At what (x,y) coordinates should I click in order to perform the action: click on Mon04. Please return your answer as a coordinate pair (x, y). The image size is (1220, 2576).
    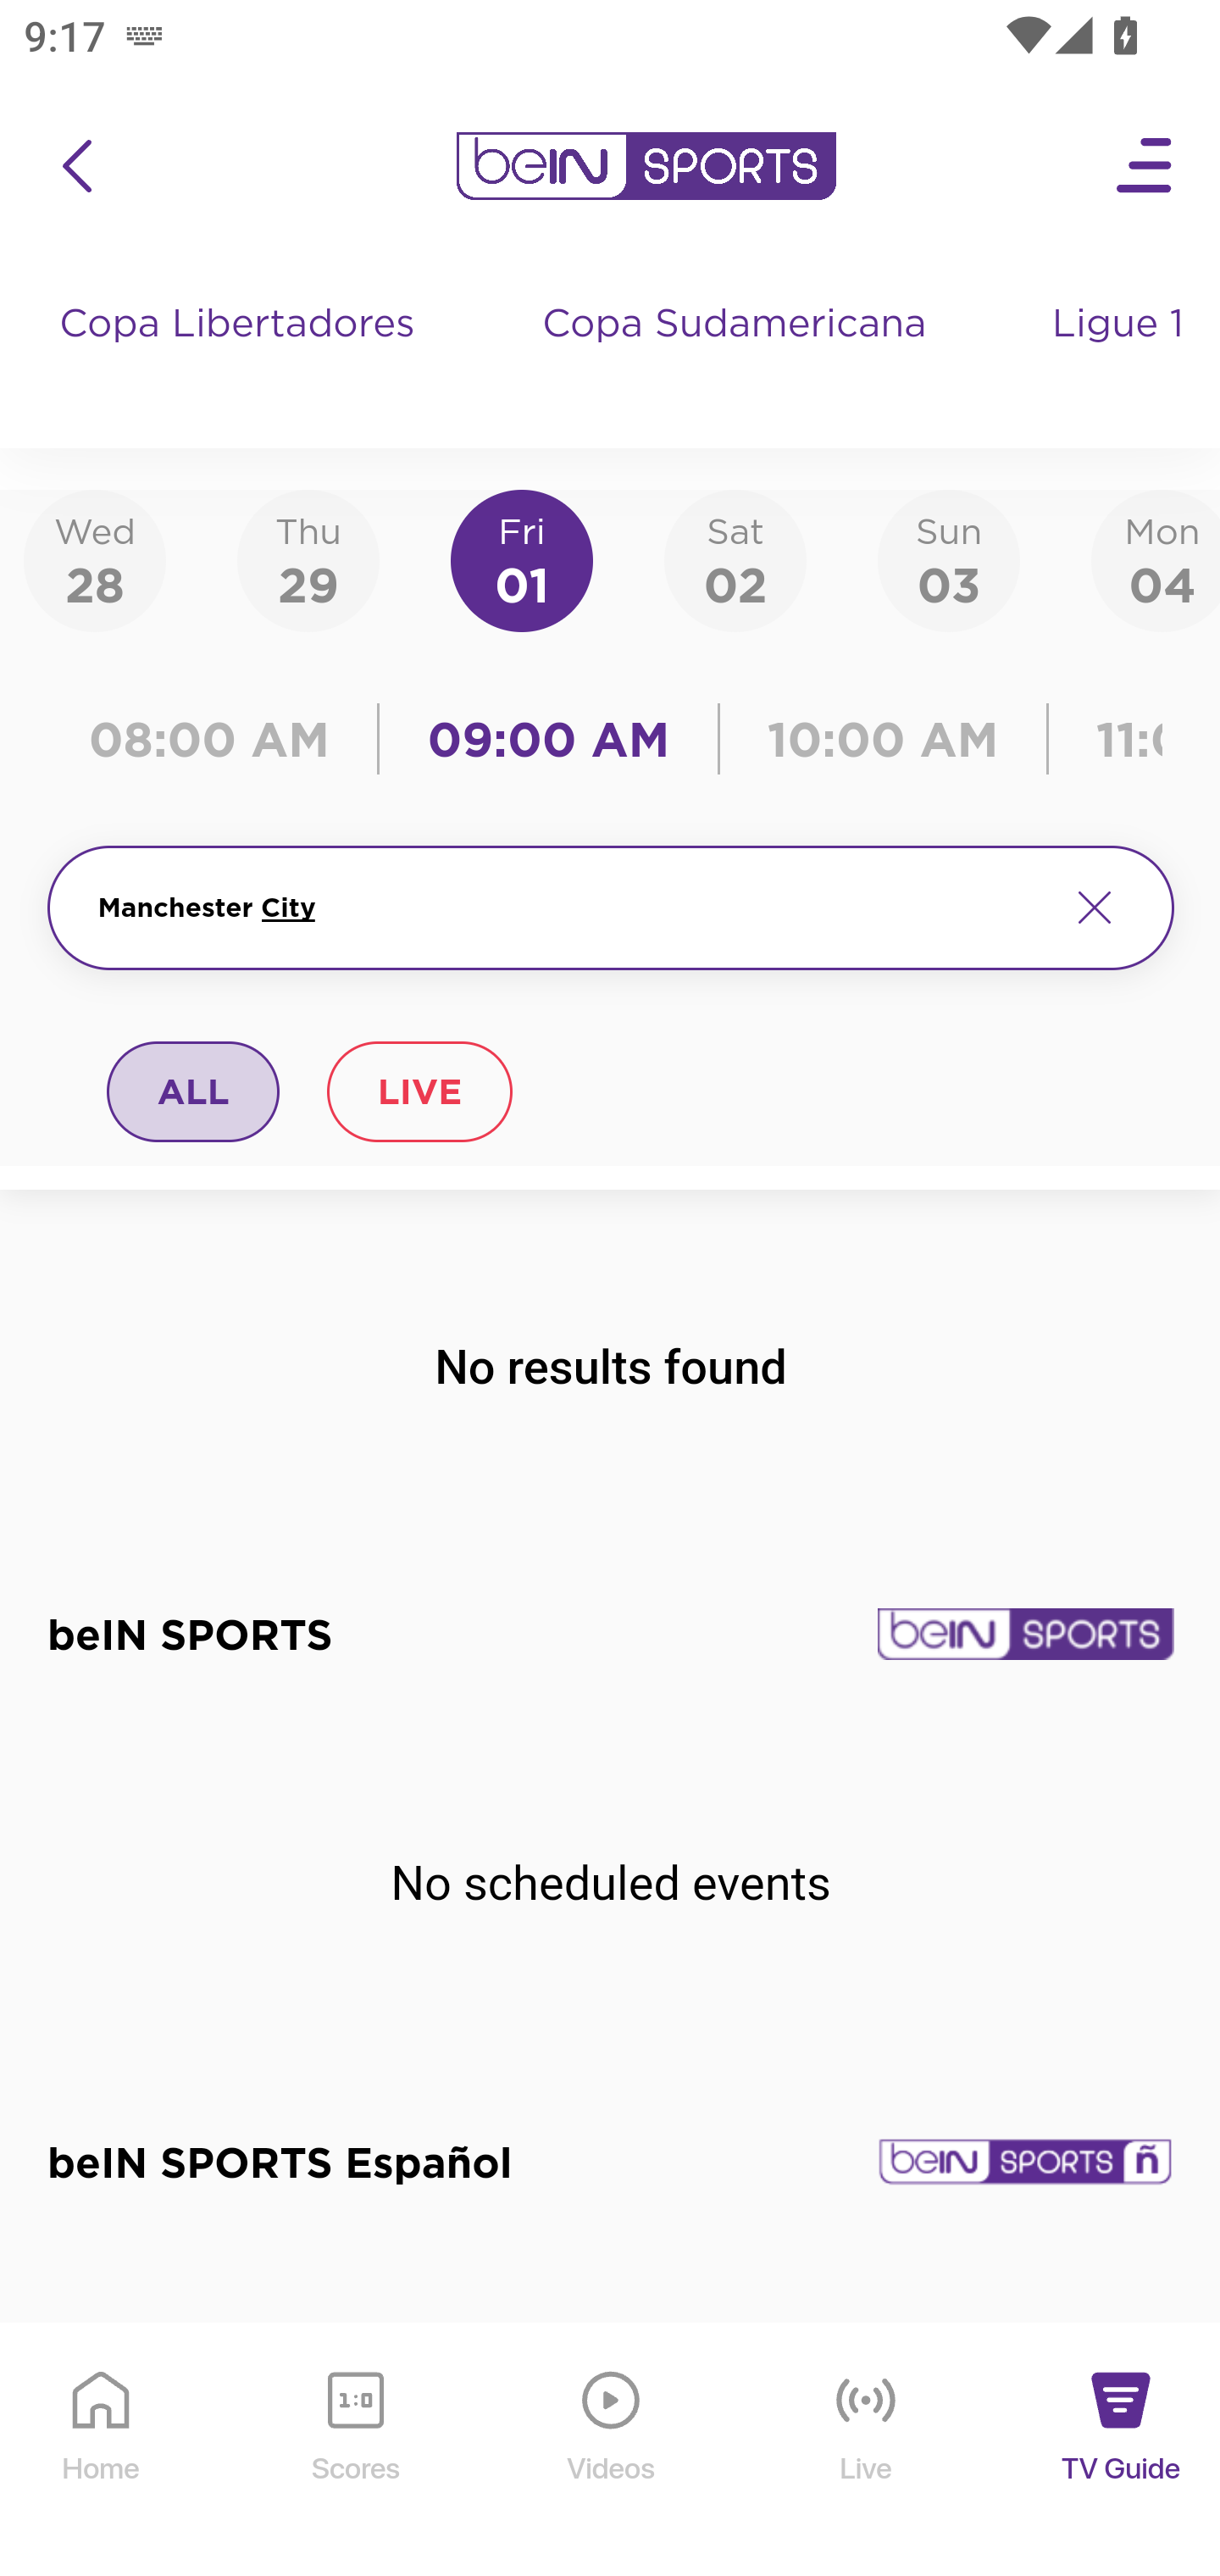
    Looking at the image, I should click on (1156, 559).